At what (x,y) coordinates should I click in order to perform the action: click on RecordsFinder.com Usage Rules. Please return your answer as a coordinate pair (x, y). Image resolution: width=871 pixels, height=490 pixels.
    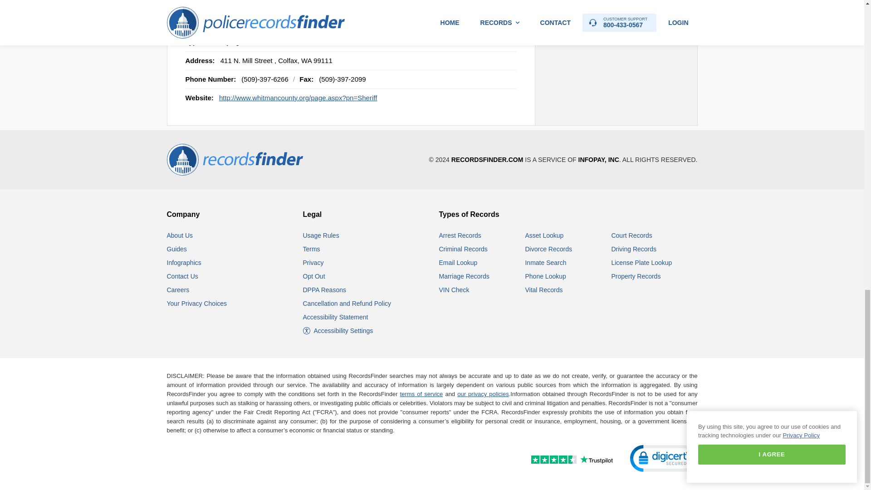
    Looking at the image, I should click on (321, 235).